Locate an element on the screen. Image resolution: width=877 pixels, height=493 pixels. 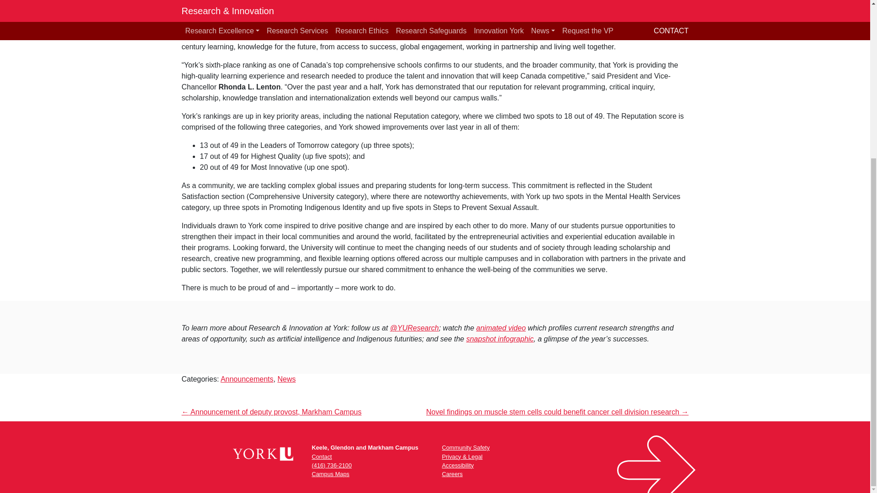
animated video is located at coordinates (501, 328).